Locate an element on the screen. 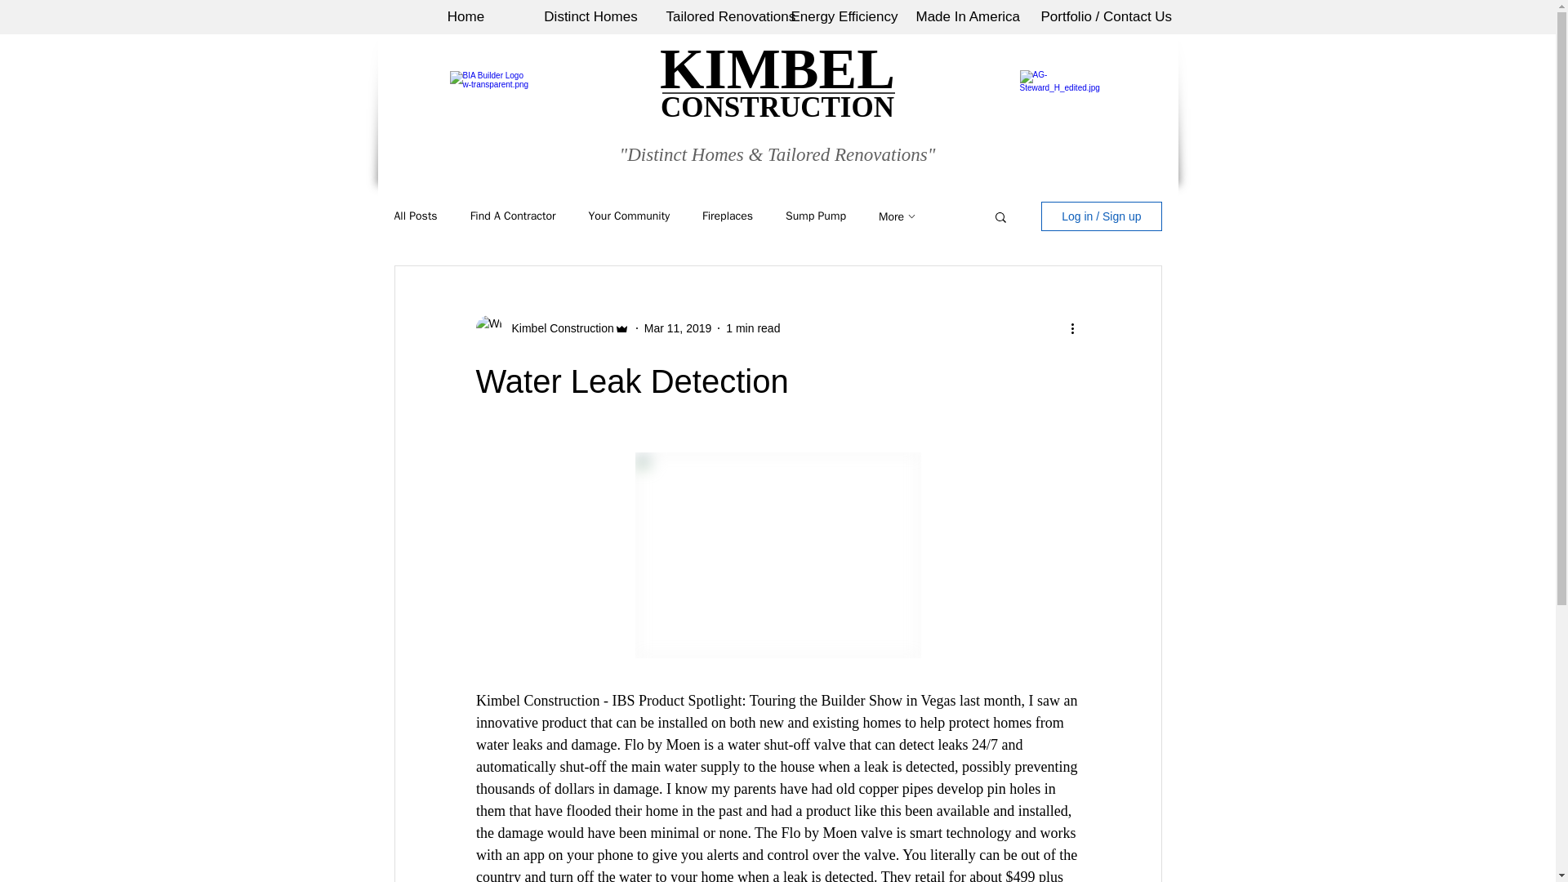 The height and width of the screenshot is (882, 1568). Fireplaces is located at coordinates (727, 216).